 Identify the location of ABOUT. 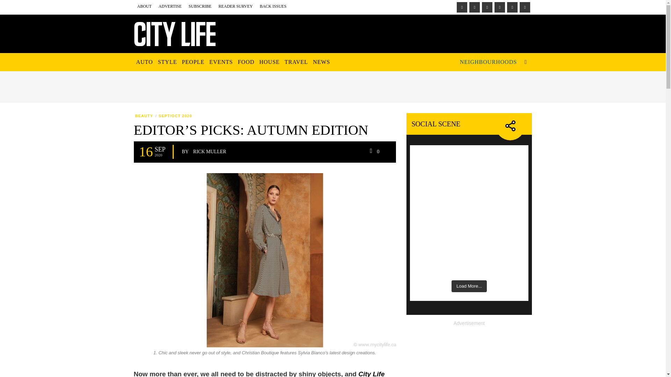
(144, 6).